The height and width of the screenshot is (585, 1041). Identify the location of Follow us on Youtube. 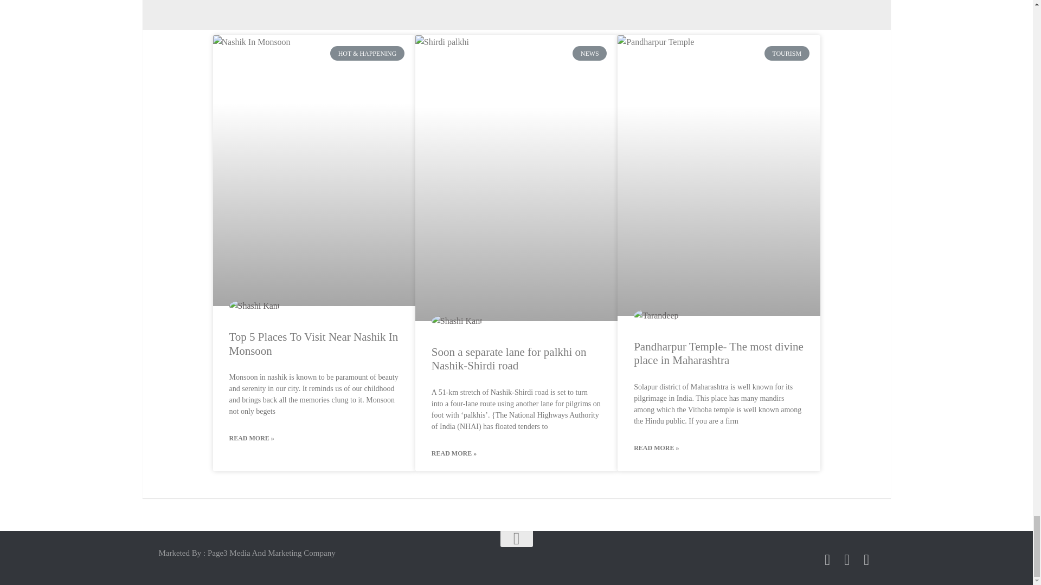
(866, 560).